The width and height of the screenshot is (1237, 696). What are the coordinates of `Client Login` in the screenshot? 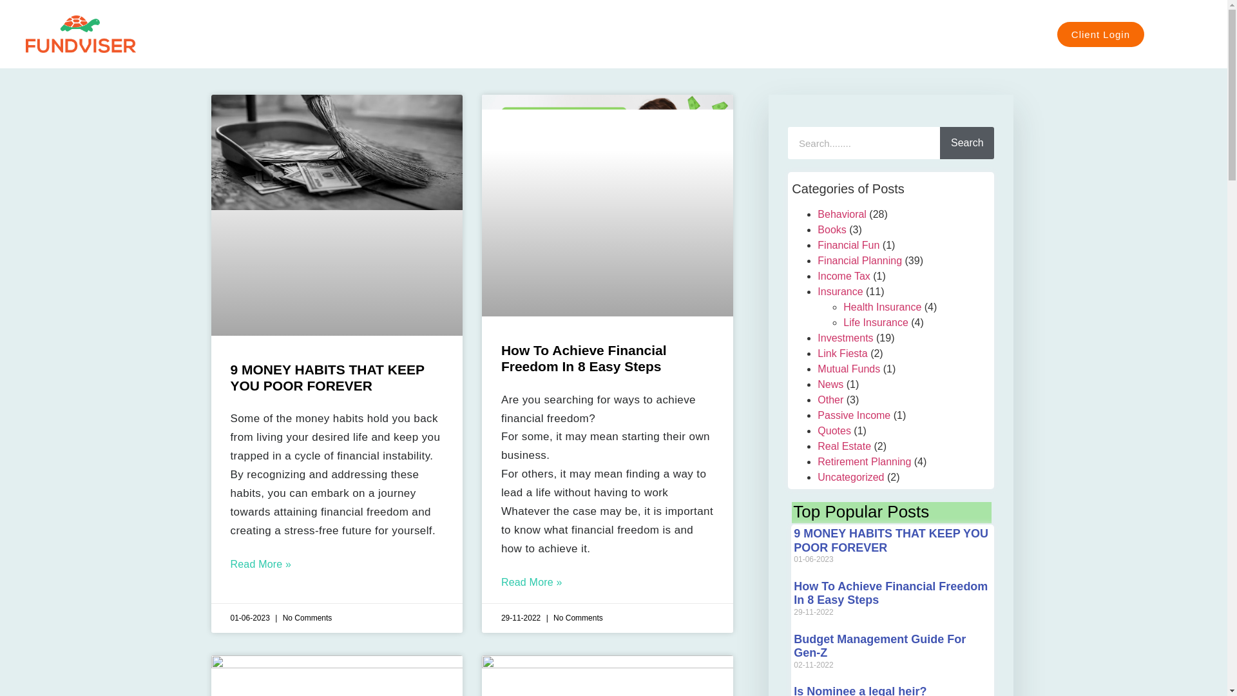 It's located at (1100, 34).